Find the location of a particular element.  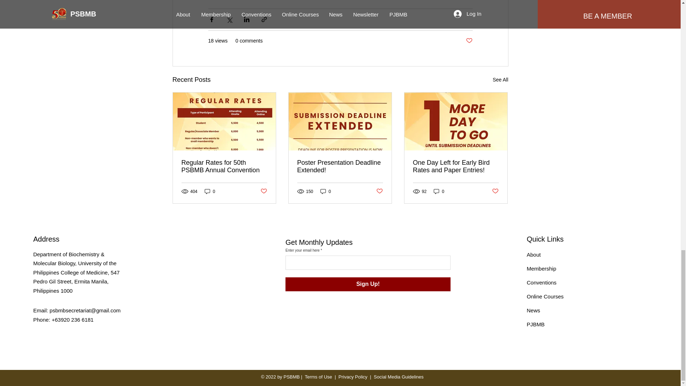

Post not marked as liked is located at coordinates (469, 41).